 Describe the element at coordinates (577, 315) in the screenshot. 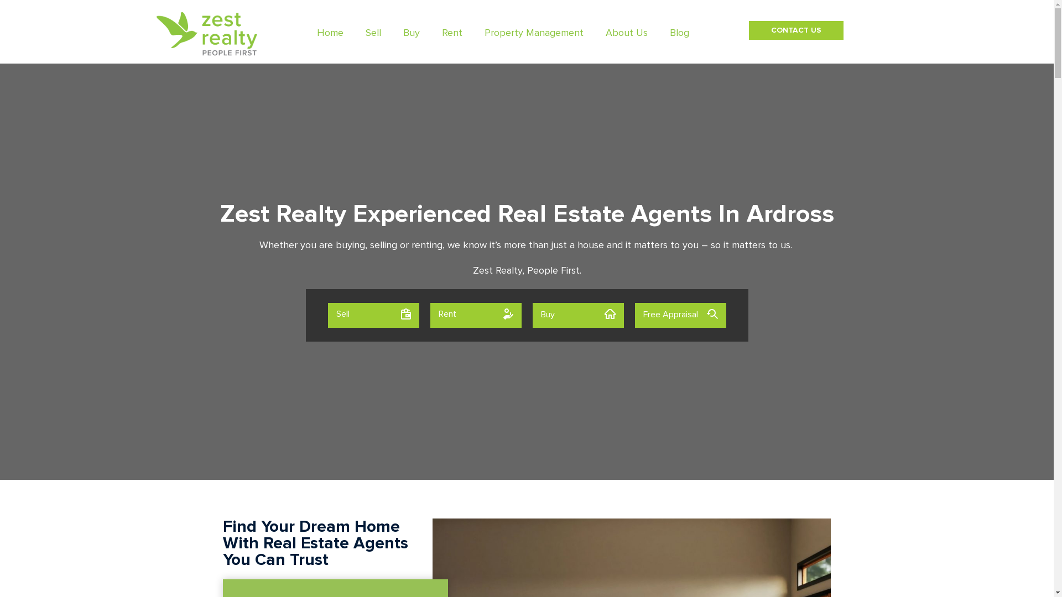

I see `Buy` at that location.